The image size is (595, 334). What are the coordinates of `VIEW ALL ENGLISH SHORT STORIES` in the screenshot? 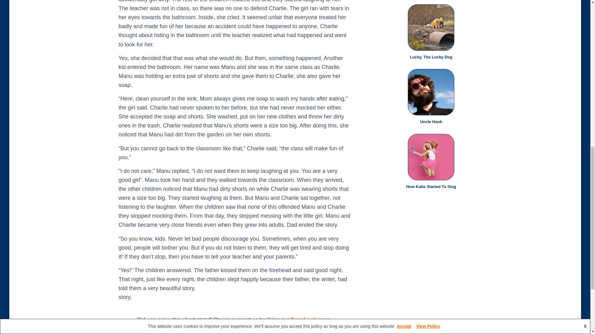 It's located at (235, 333).